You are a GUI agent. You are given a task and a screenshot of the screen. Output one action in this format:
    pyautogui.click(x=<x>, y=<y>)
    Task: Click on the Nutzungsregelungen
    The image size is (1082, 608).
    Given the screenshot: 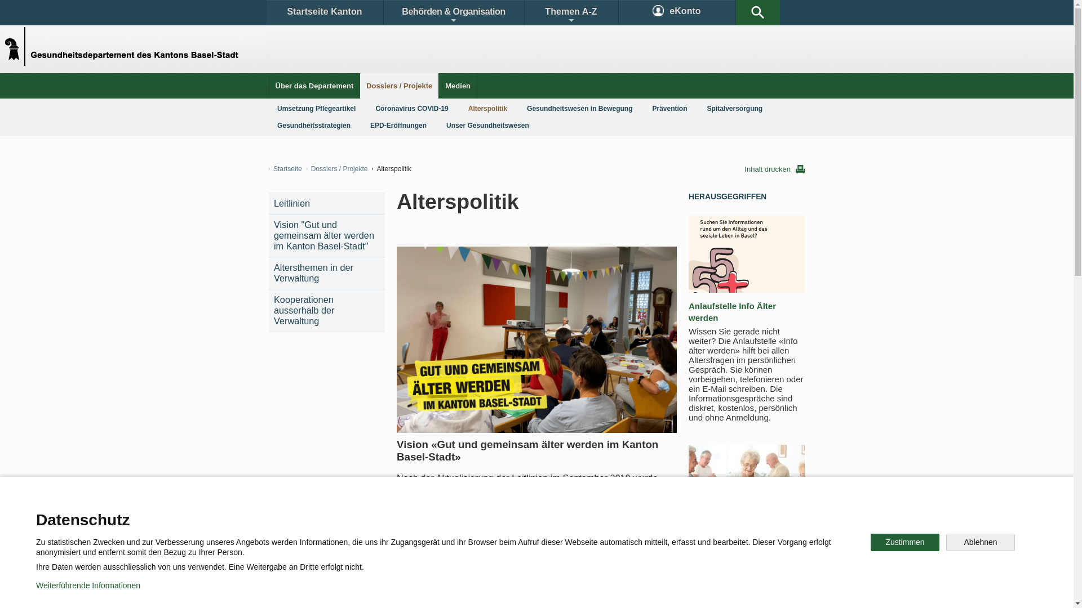 What is the action you would take?
    pyautogui.click(x=403, y=591)
    